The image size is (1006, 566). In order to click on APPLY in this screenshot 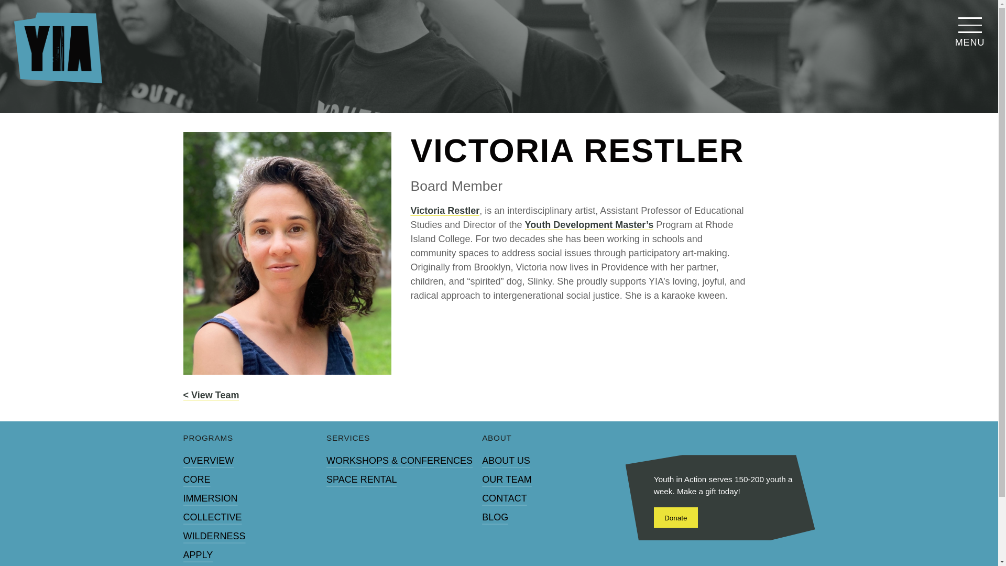, I will do `click(198, 554)`.